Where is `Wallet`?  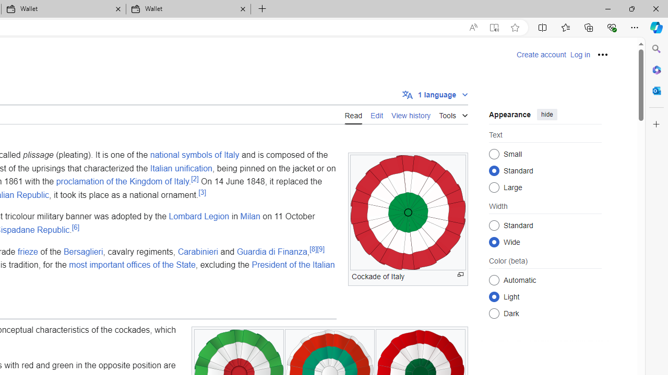
Wallet is located at coordinates (188, 9).